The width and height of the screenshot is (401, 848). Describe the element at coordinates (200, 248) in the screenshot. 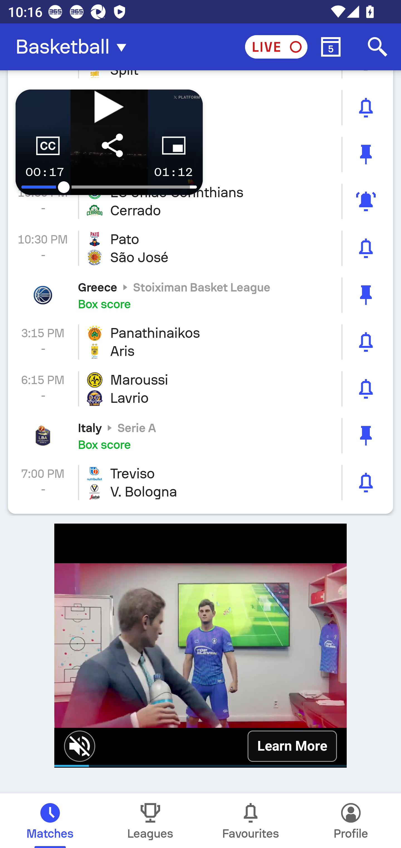

I see `10:30 PM - Pato São José` at that location.